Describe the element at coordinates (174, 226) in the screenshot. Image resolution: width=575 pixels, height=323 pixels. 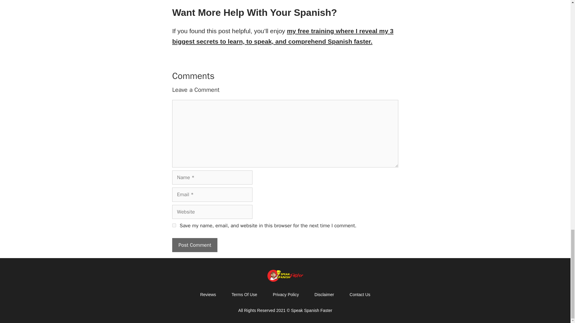
I see `yes` at that location.